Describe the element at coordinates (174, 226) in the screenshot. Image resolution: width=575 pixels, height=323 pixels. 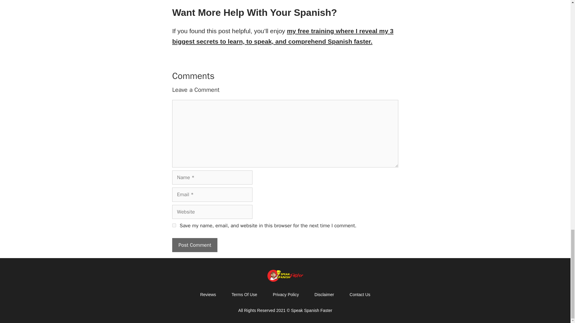
I see `yes` at that location.